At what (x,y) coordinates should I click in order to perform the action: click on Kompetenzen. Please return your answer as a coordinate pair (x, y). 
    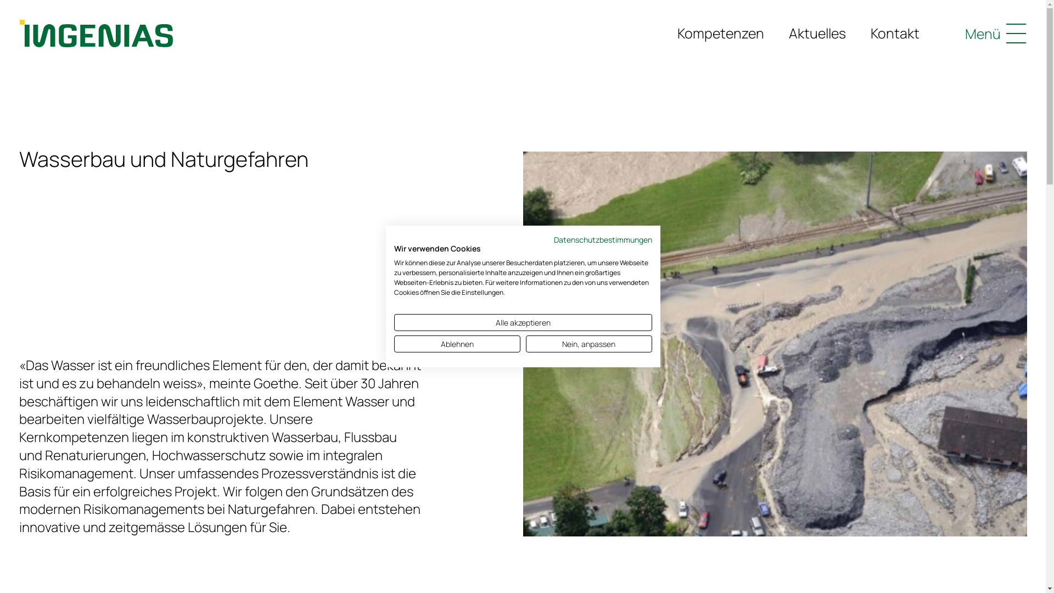
    Looking at the image, I should click on (721, 33).